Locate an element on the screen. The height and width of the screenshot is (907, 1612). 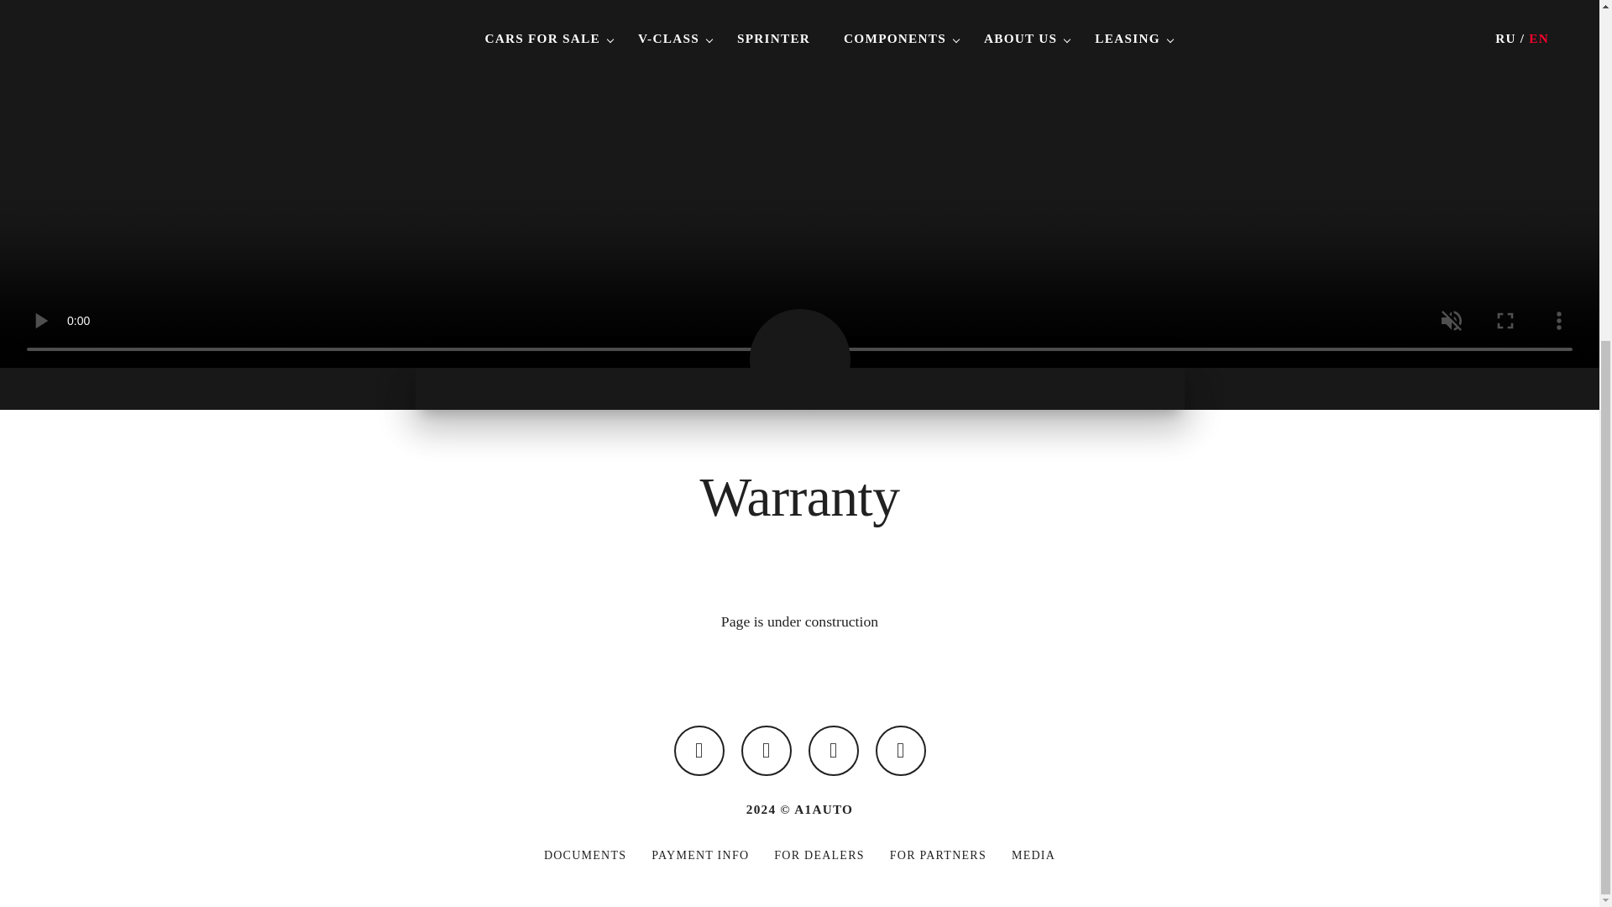
PAYMENT INFO is located at coordinates (700, 855).